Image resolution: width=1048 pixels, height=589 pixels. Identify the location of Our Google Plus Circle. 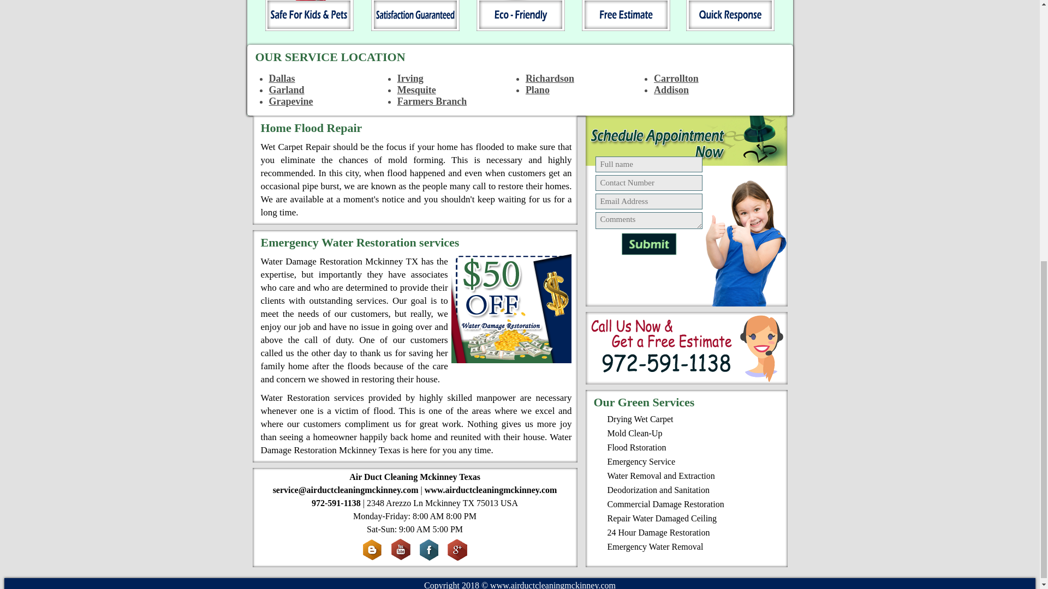
(457, 550).